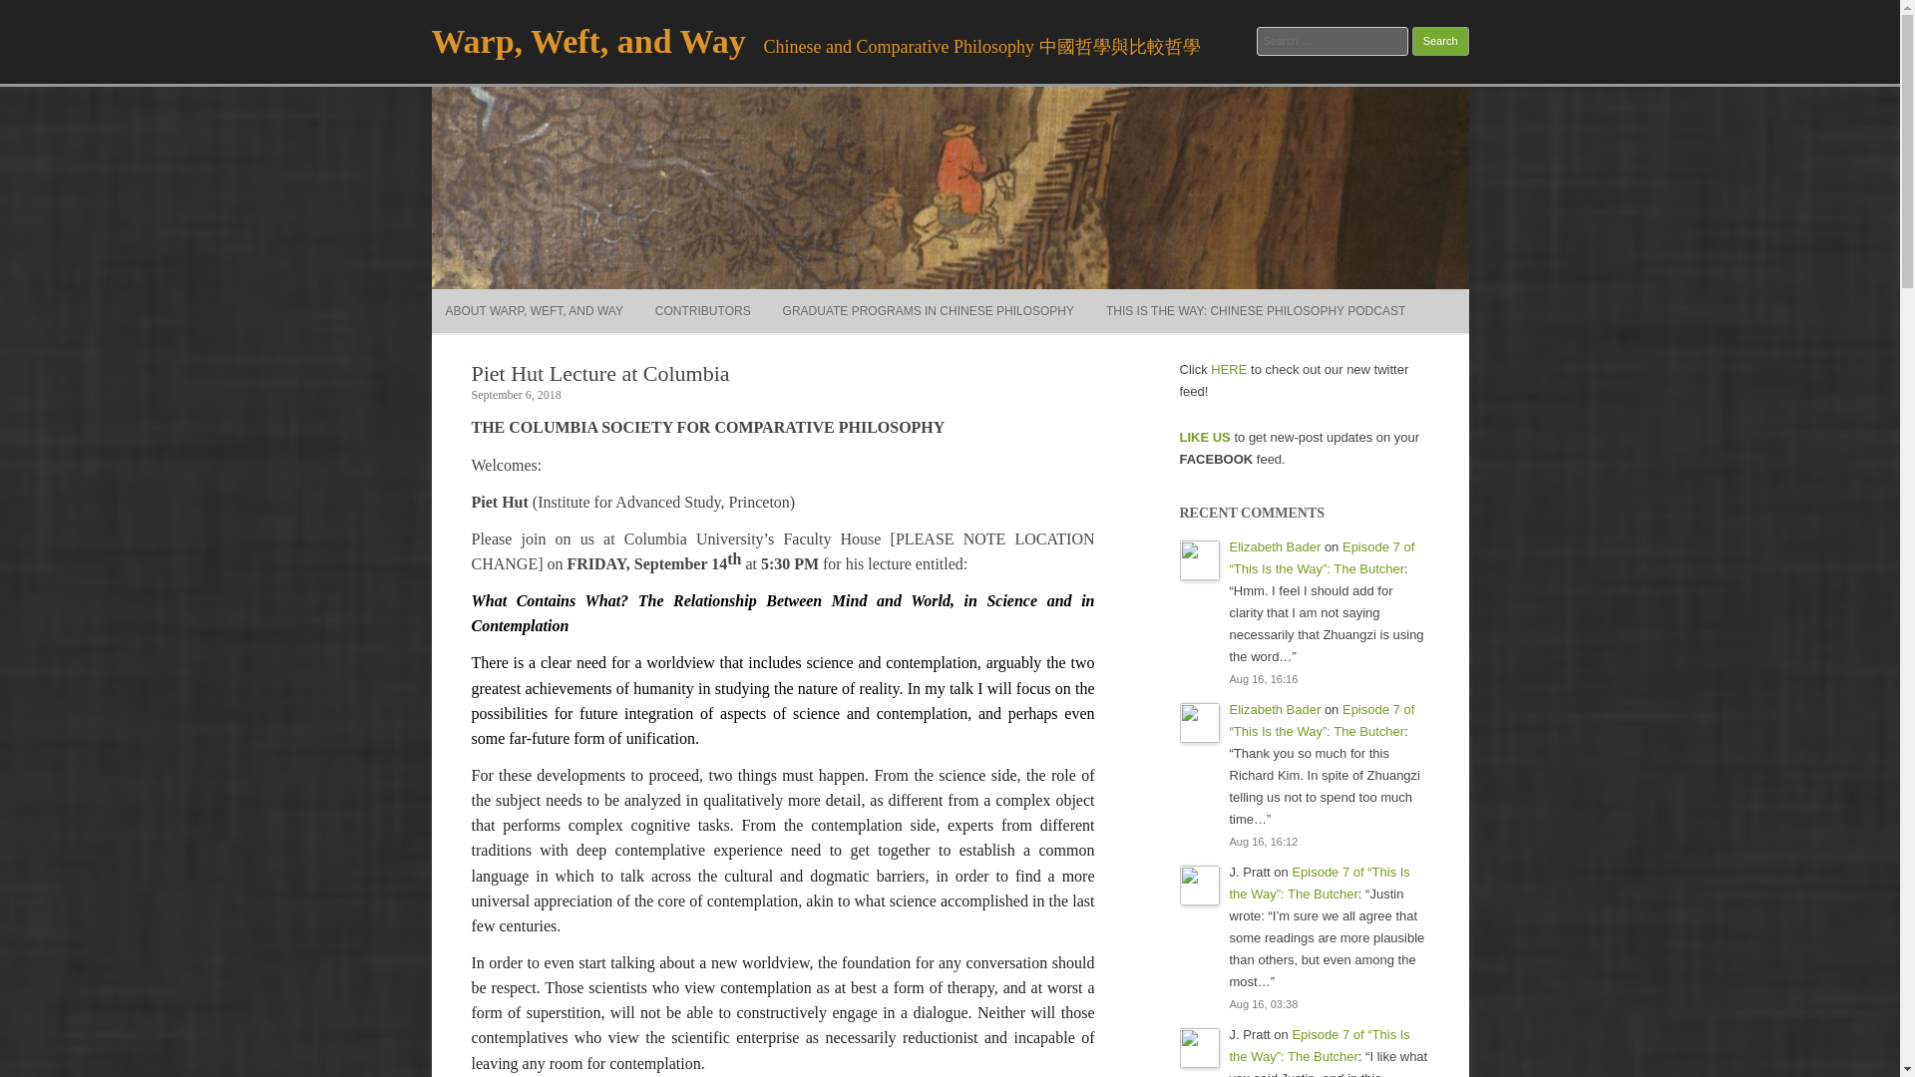 The height and width of the screenshot is (1077, 1915). What do you see at coordinates (1256, 311) in the screenshot?
I see `THIS IS THE WAY: CHINESE PHILOSOPHY PODCAST` at bounding box center [1256, 311].